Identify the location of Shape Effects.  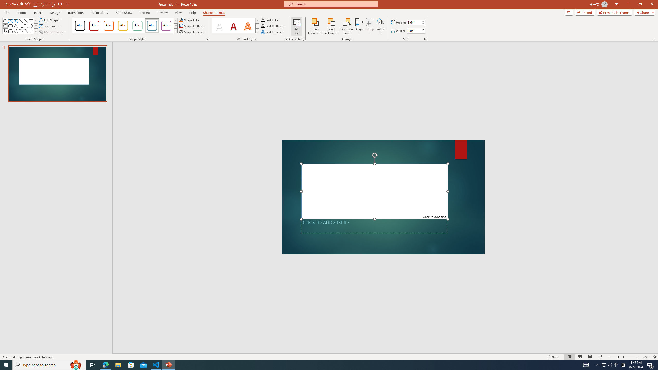
(192, 32).